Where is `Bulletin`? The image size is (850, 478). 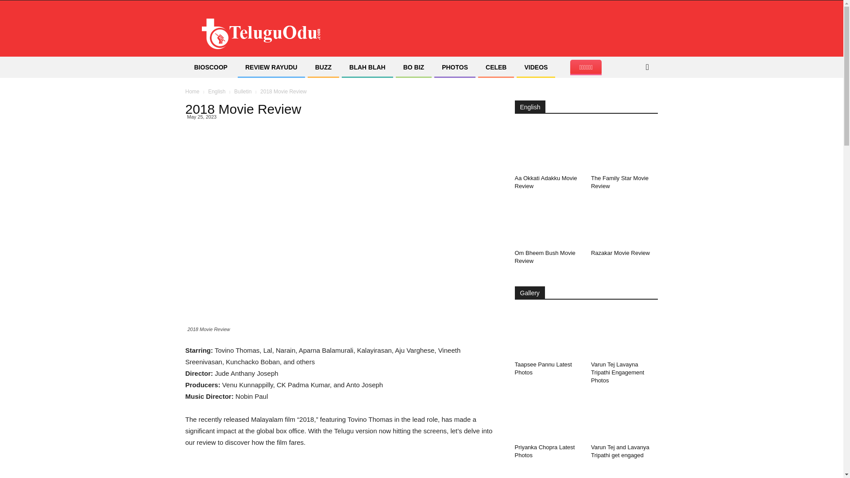
Bulletin is located at coordinates (243, 91).